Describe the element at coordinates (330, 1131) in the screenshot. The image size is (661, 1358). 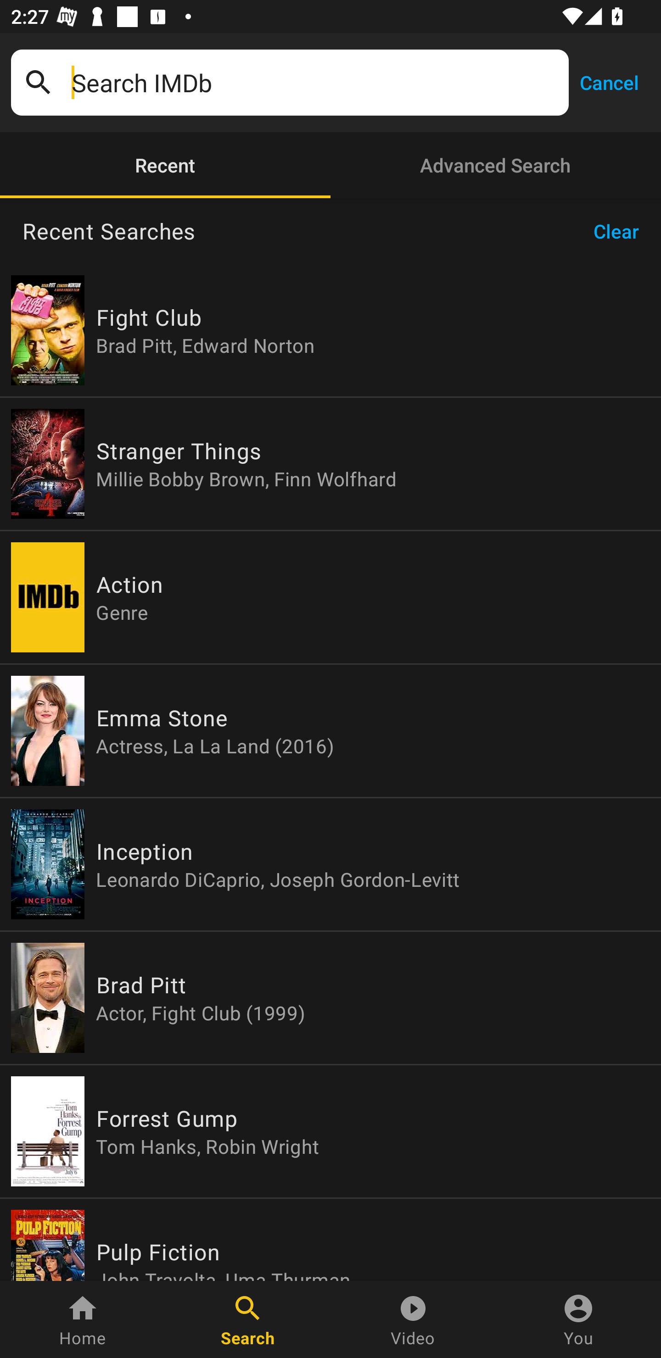
I see `Forrest Gump Tom Hanks, Robin Wright` at that location.